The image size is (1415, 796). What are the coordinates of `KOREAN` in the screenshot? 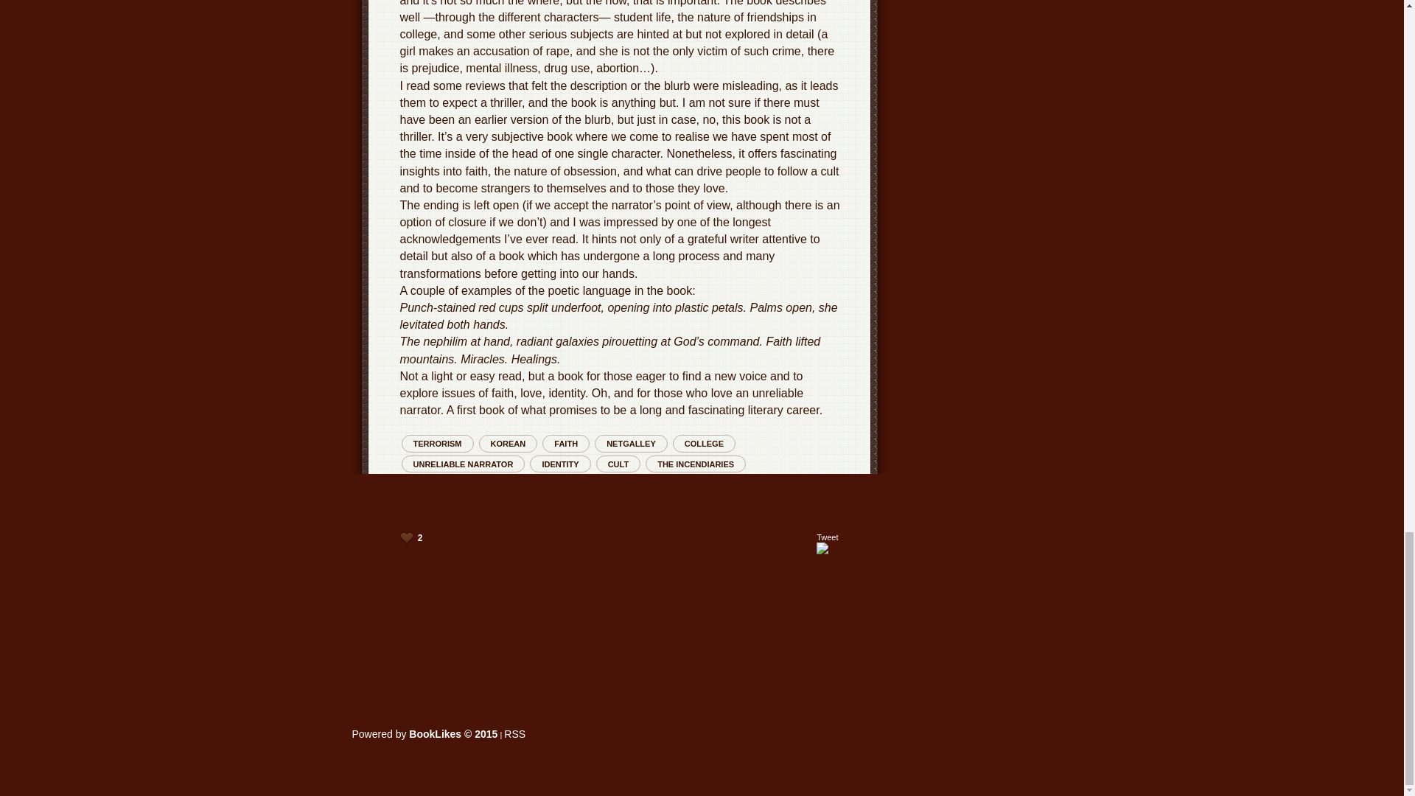 It's located at (509, 443).